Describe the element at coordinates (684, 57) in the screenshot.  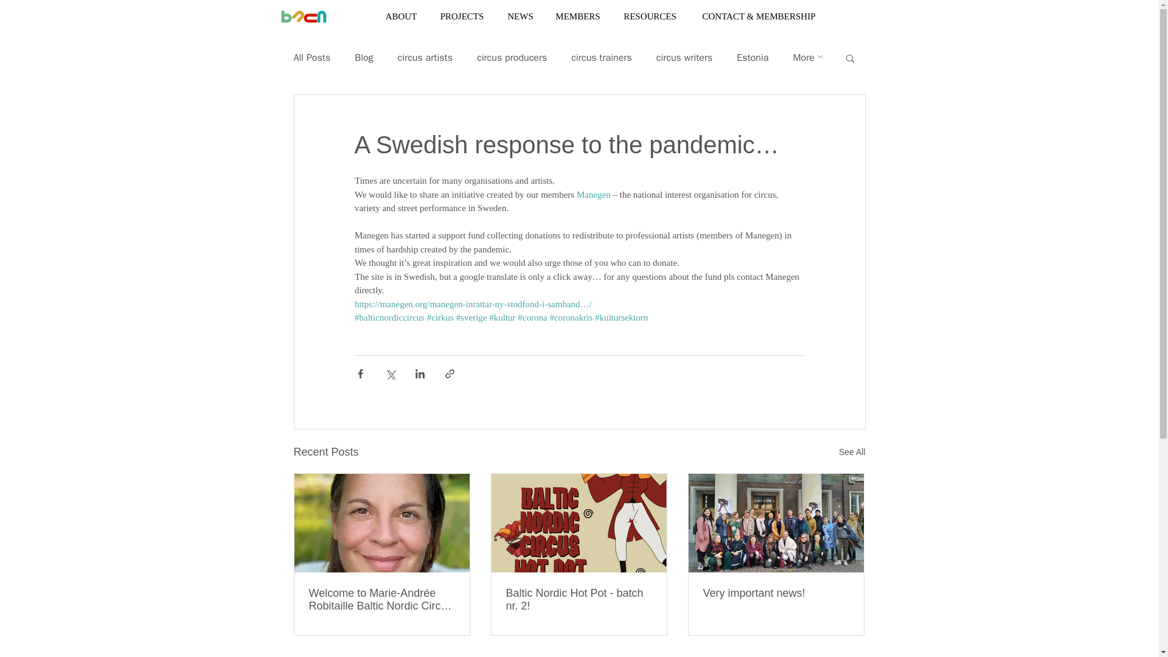
I see `circus writers` at that location.